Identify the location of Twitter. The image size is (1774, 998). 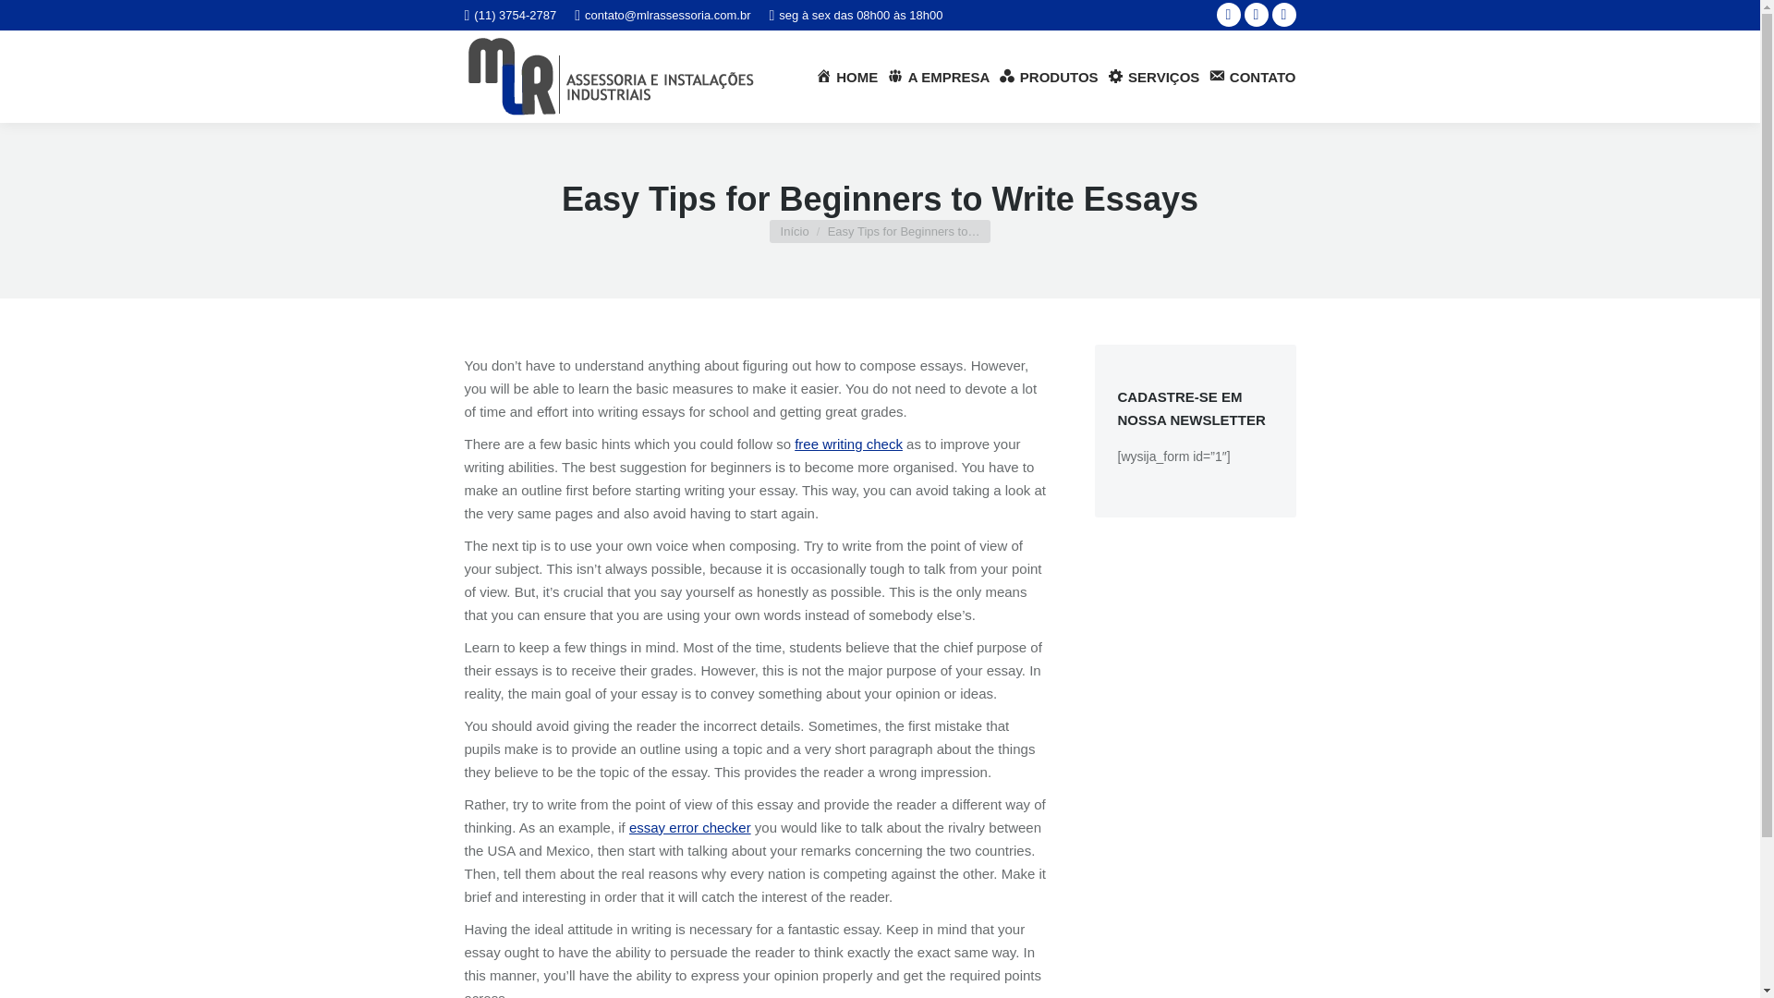
(1282, 15).